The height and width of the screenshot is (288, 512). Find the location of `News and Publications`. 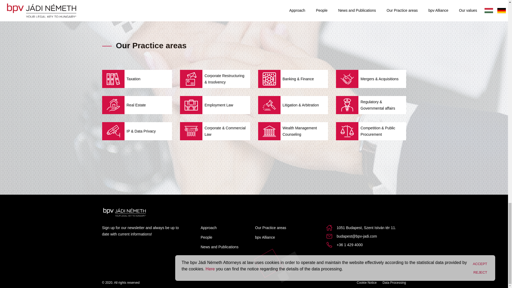

News and Publications is located at coordinates (219, 247).